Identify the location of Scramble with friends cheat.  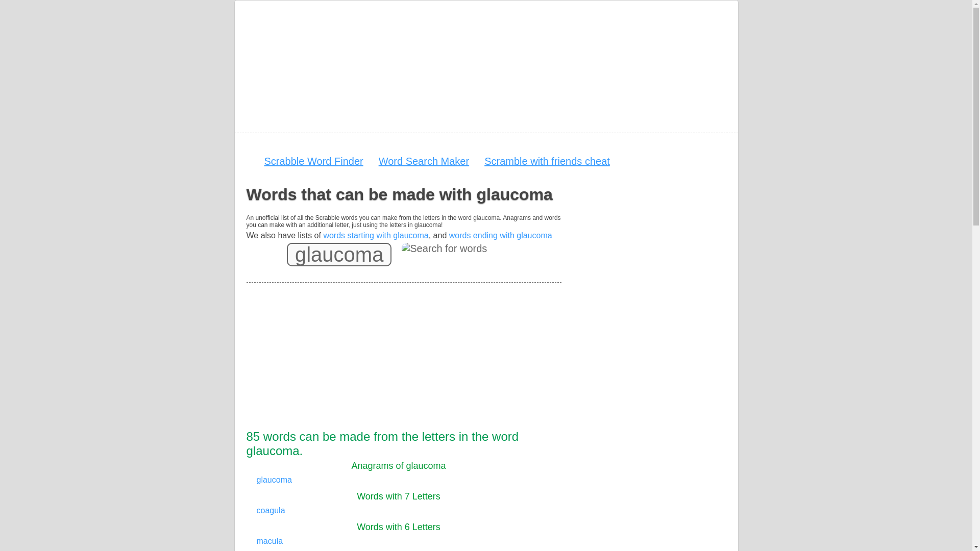
(547, 161).